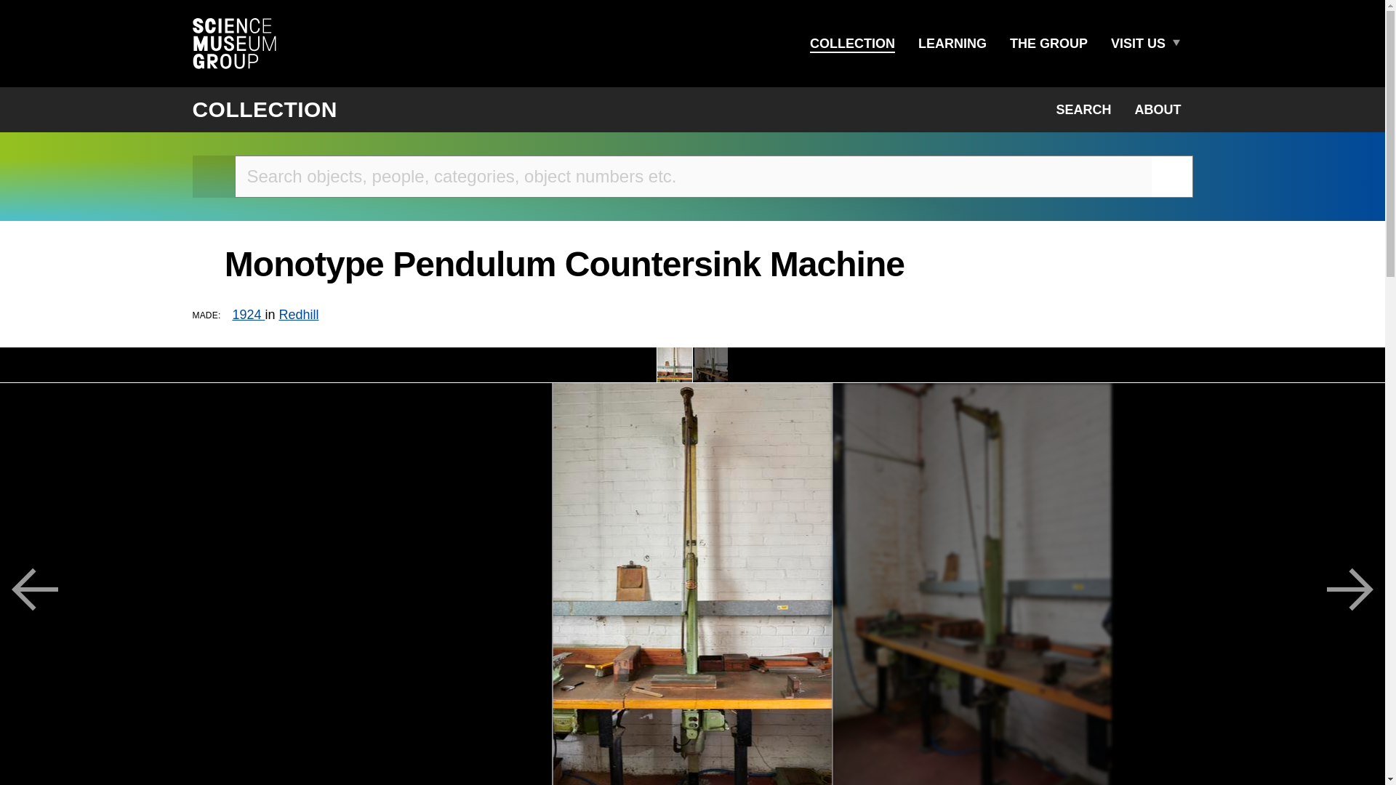 This screenshot has width=1396, height=785. I want to click on 1924, so click(248, 314).